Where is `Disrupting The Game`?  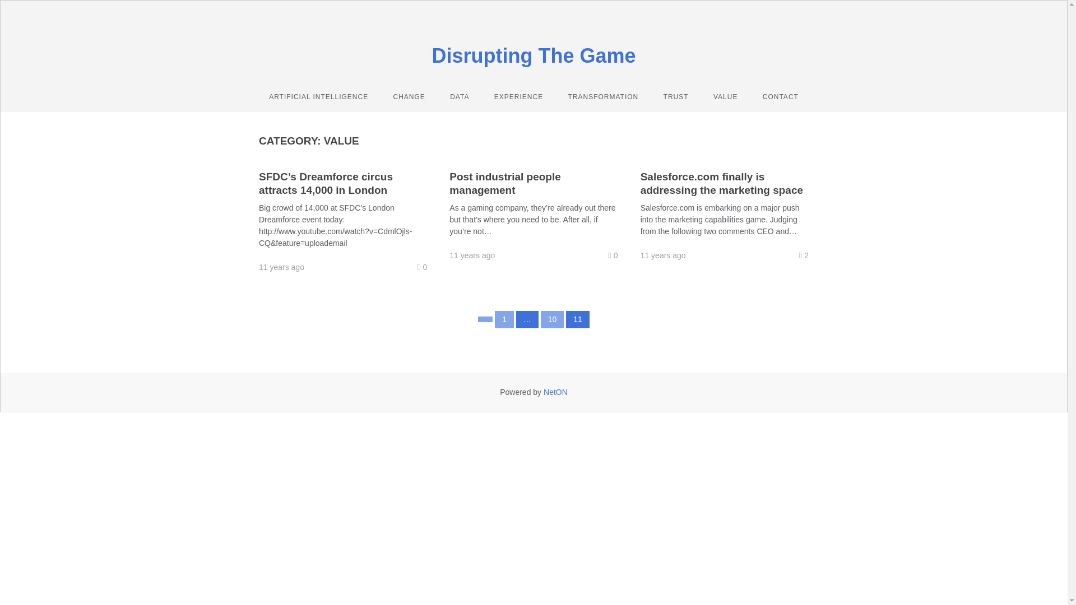
Disrupting The Game is located at coordinates (534, 56).